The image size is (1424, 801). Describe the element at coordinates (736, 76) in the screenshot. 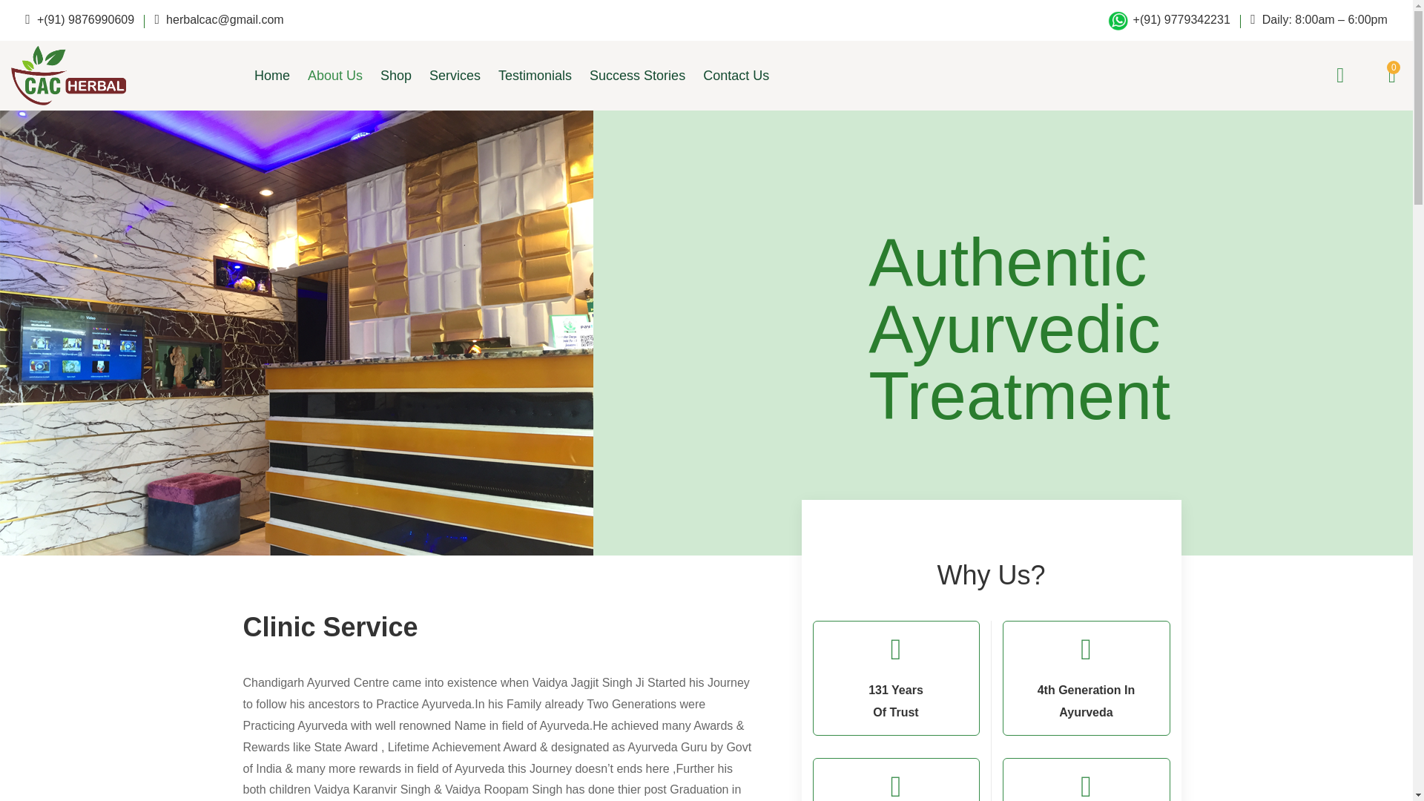

I see `Contact Us` at that location.